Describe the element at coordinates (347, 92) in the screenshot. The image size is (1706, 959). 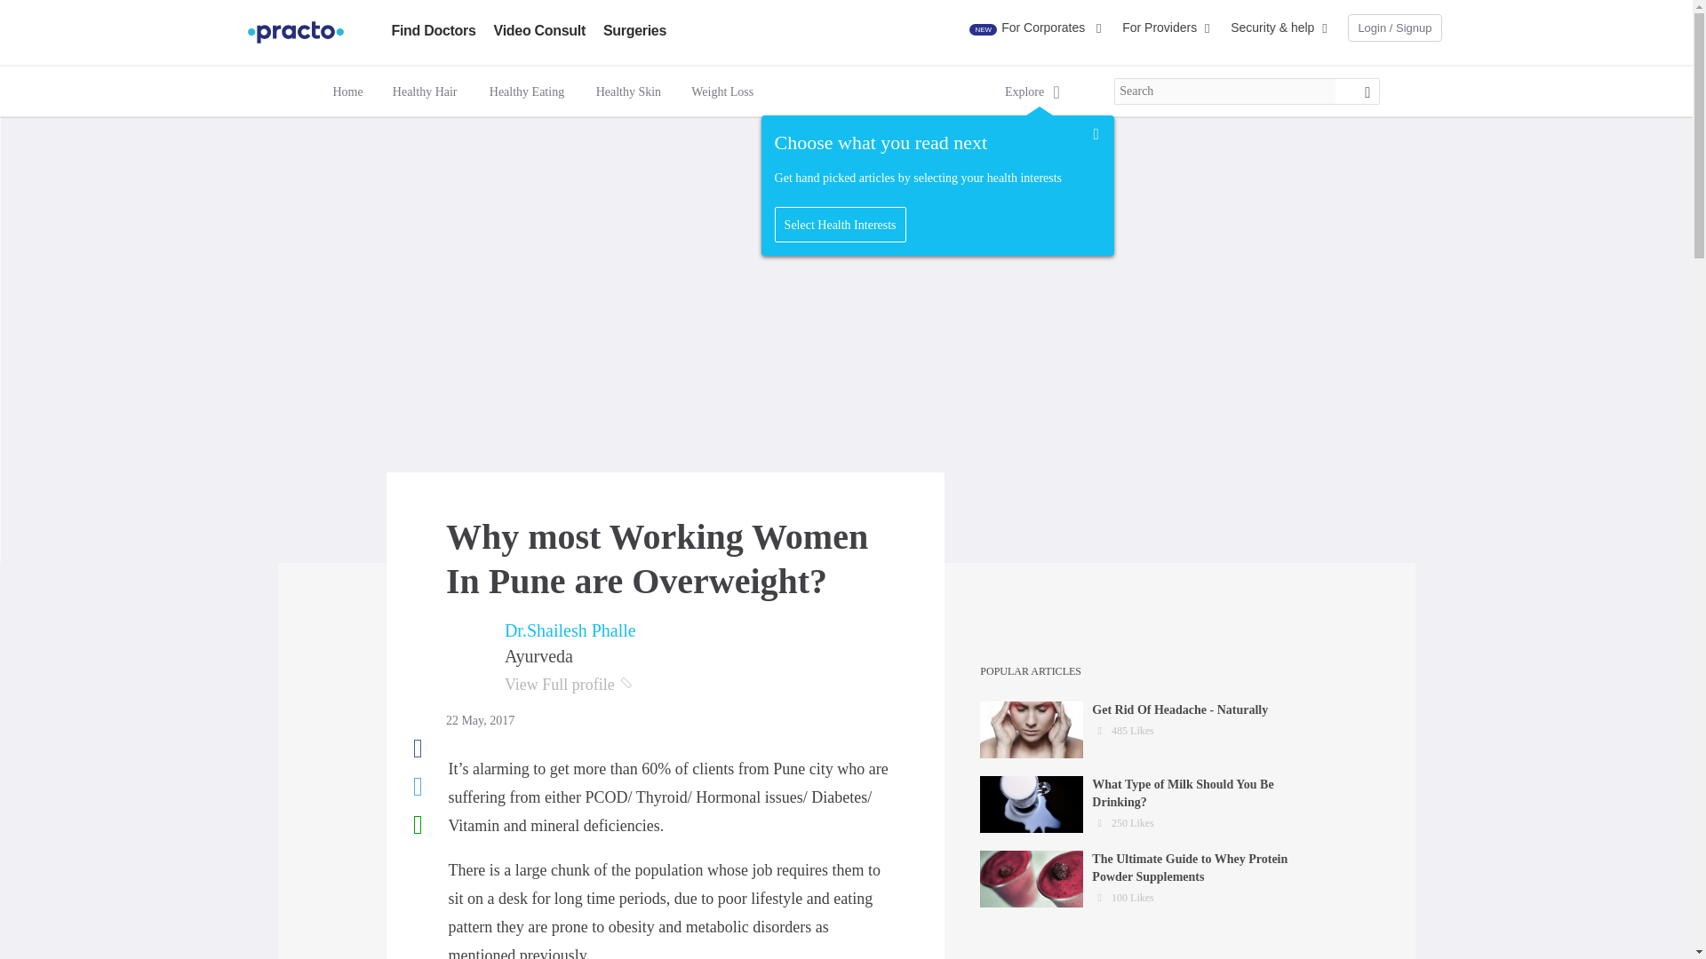
I see `Home` at that location.